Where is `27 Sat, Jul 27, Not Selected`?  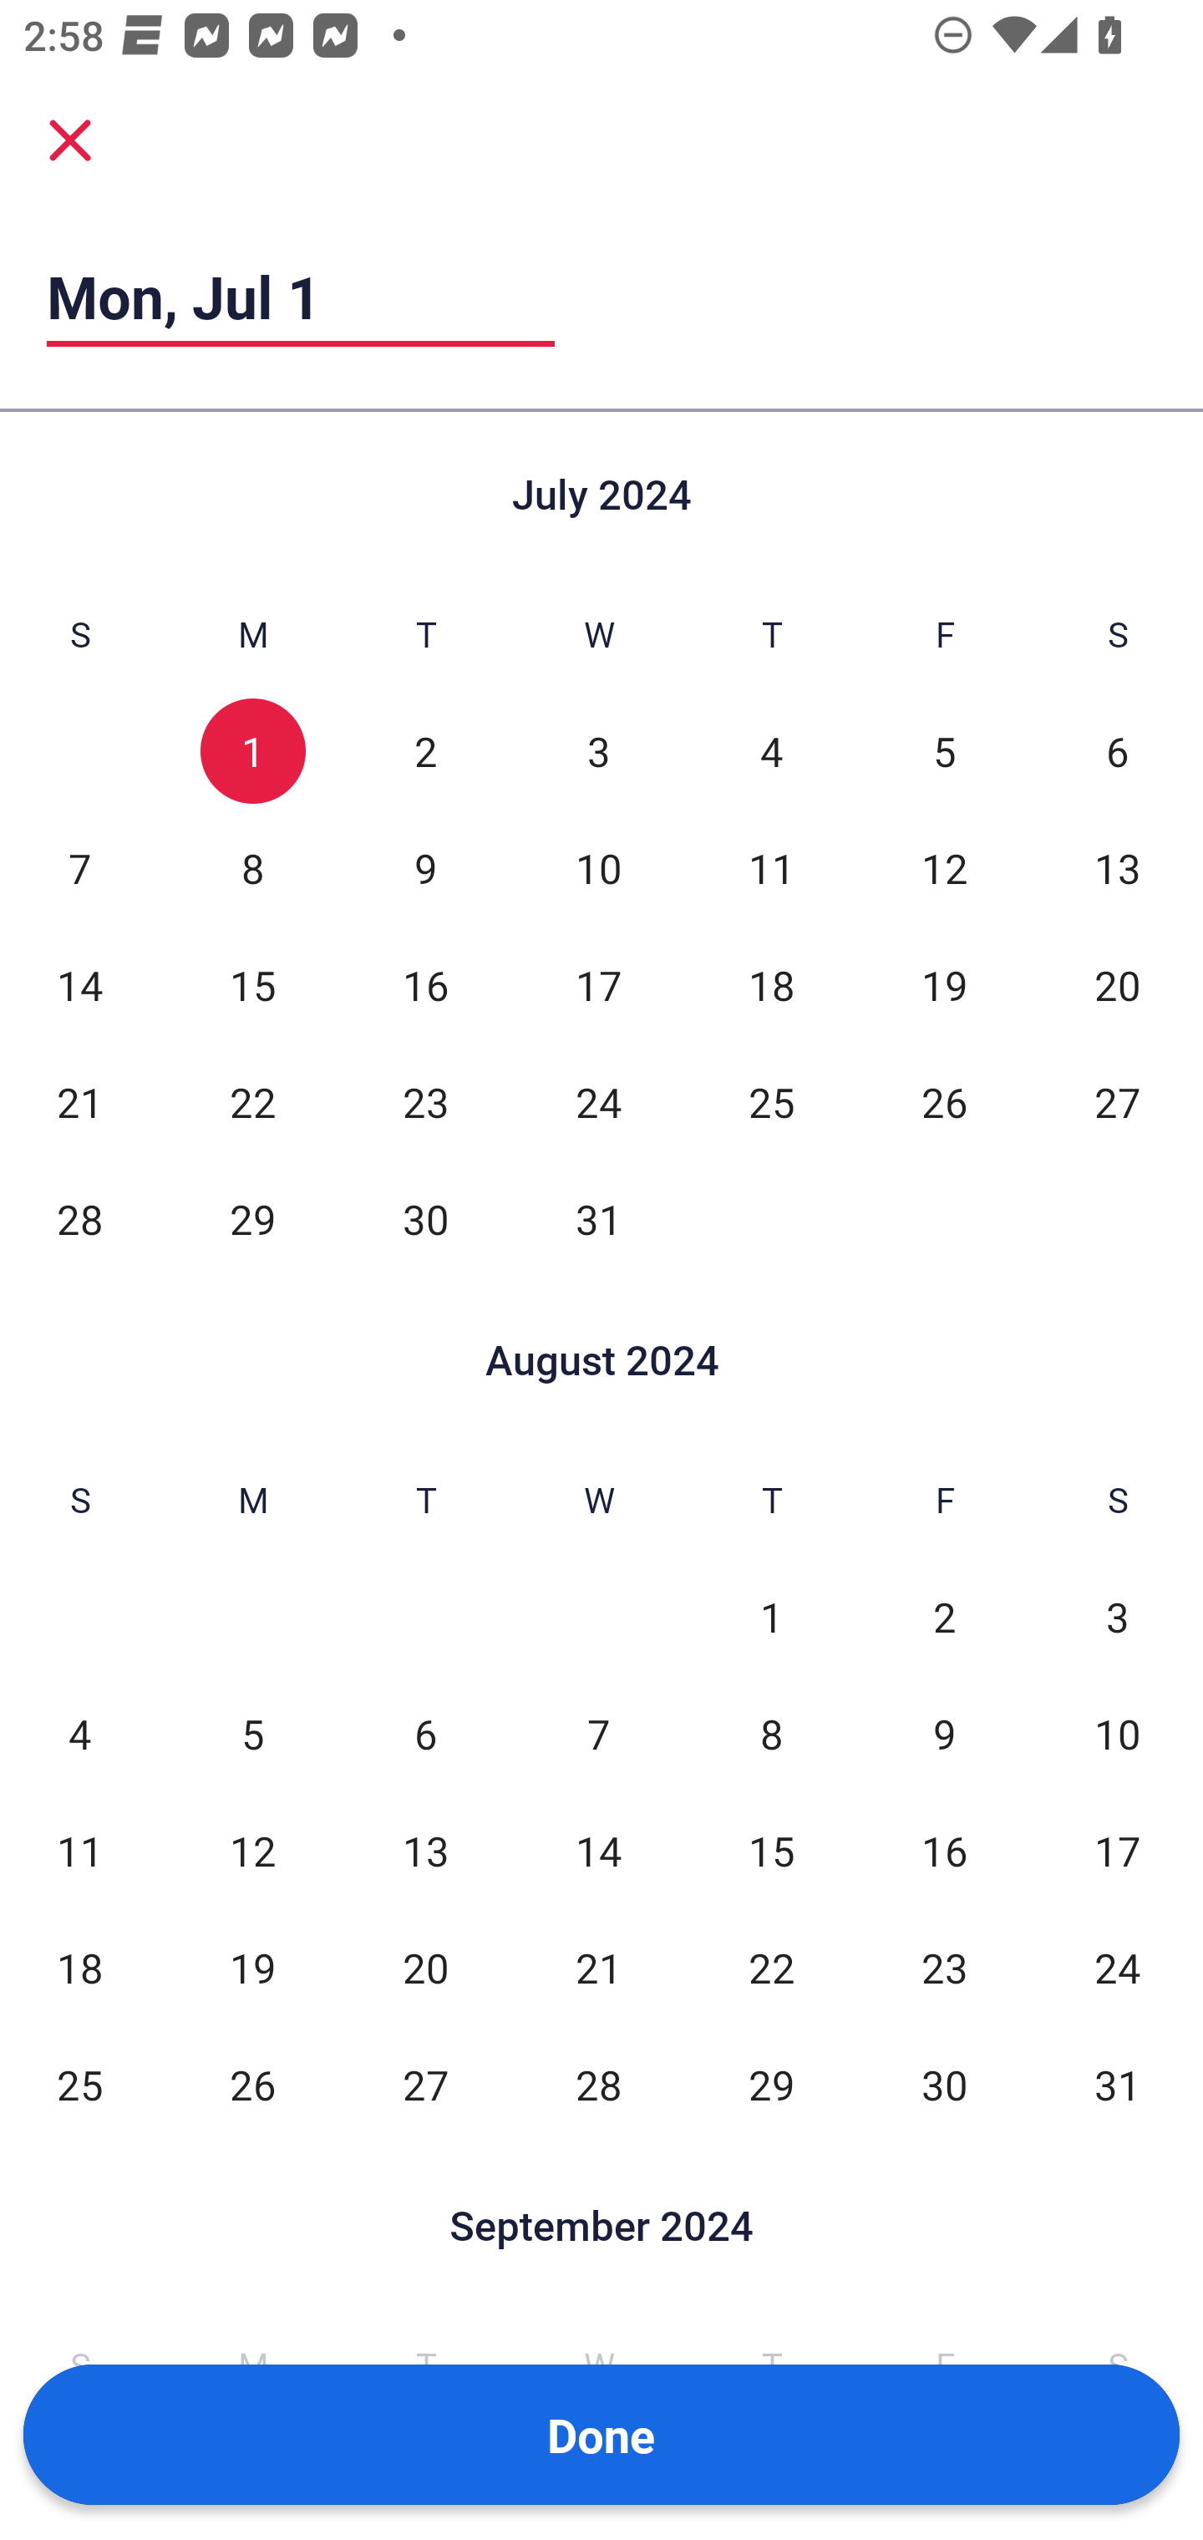 27 Sat, Jul 27, Not Selected is located at coordinates (1118, 1102).